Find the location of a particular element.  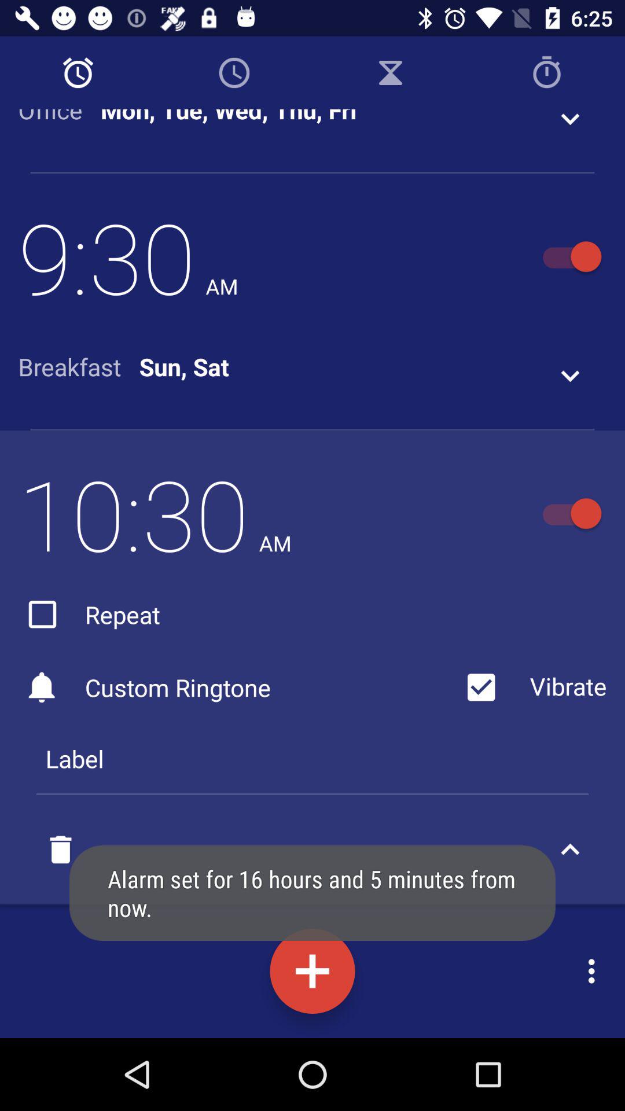

scroll to the custom ringtone is located at coordinates (237, 687).